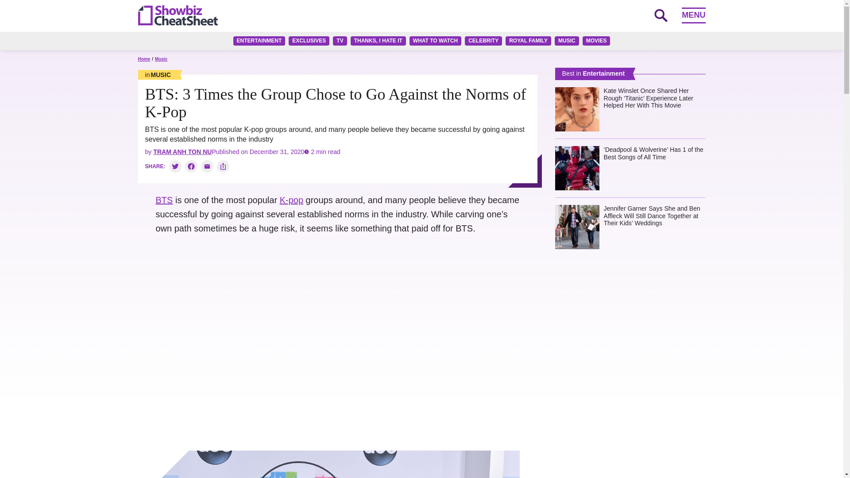  I want to click on WHAT TO WATCH, so click(436, 41).